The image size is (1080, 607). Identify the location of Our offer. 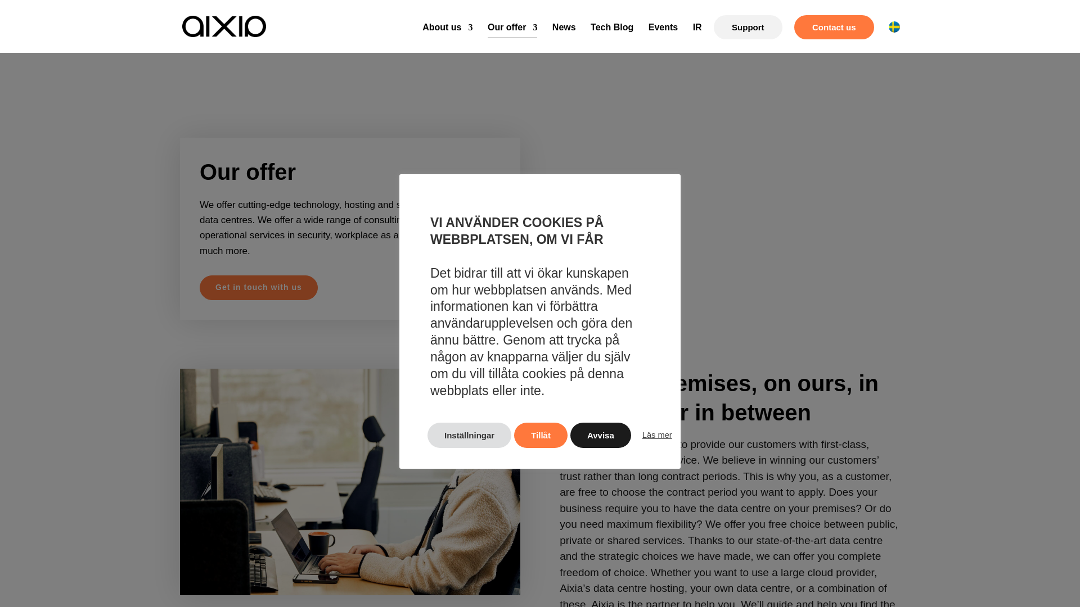
(512, 38).